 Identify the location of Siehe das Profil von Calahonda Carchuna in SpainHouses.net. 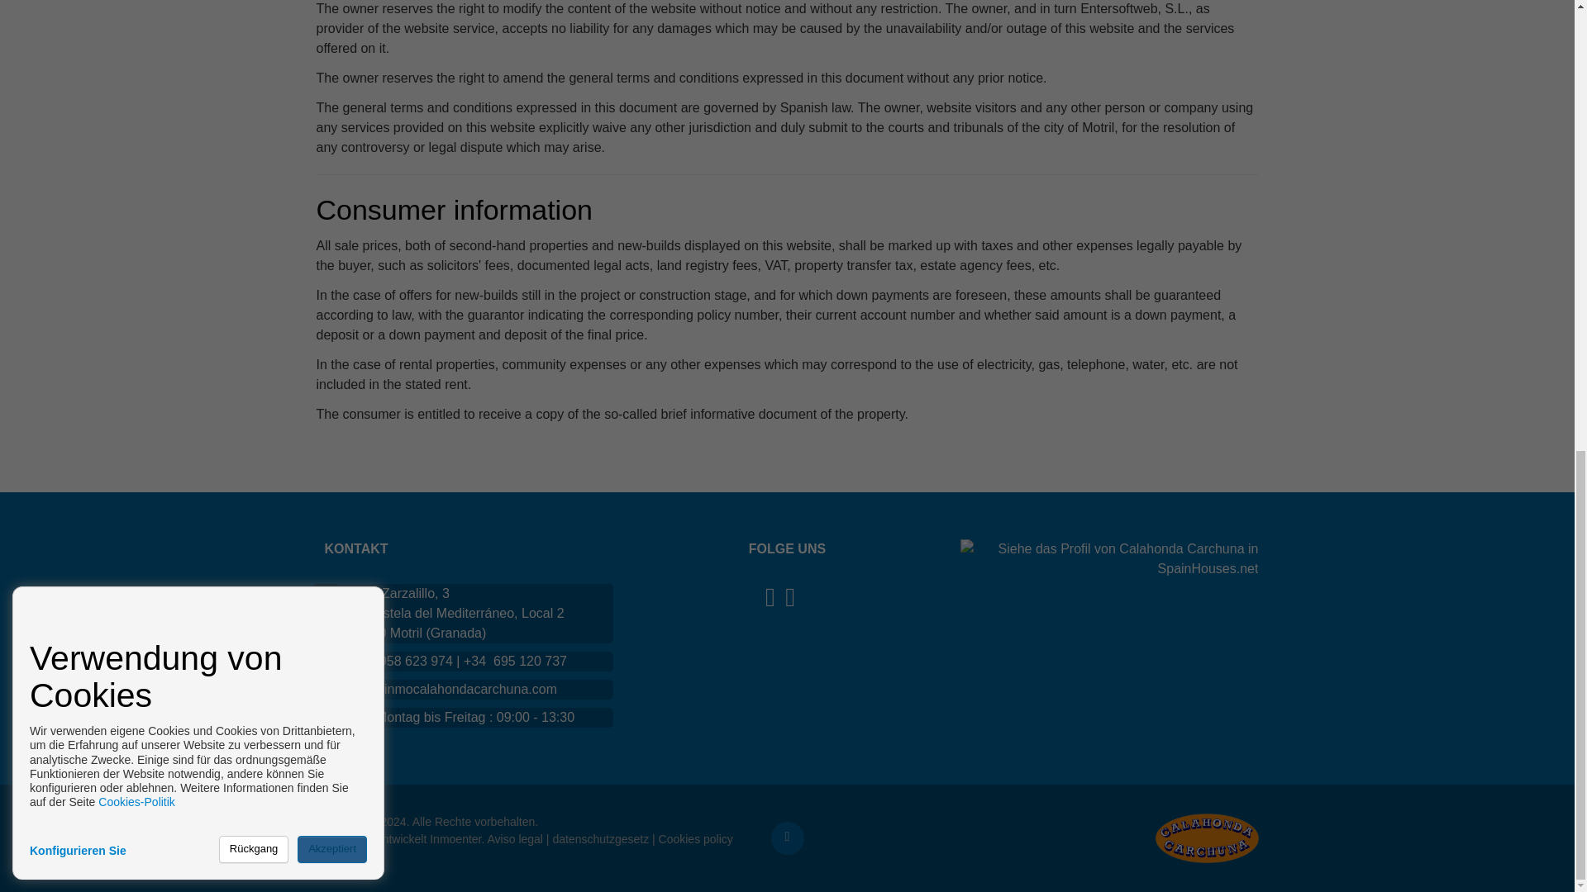
(1109, 557).